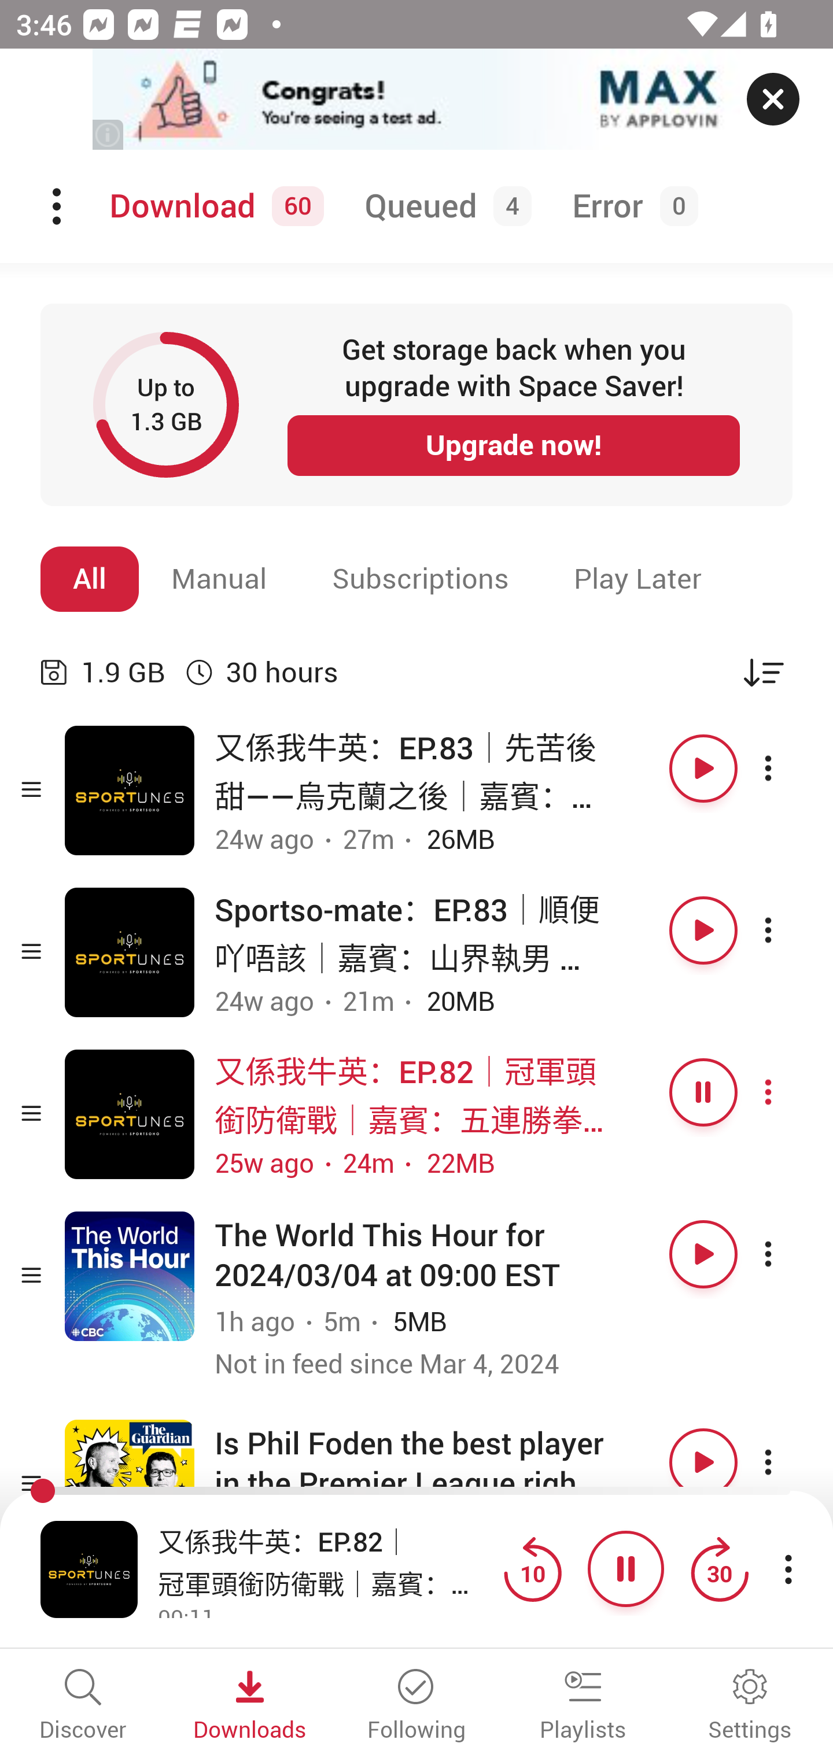 This screenshot has width=833, height=1758. Describe the element at coordinates (213, 206) in the screenshot. I see ` Download 60` at that location.